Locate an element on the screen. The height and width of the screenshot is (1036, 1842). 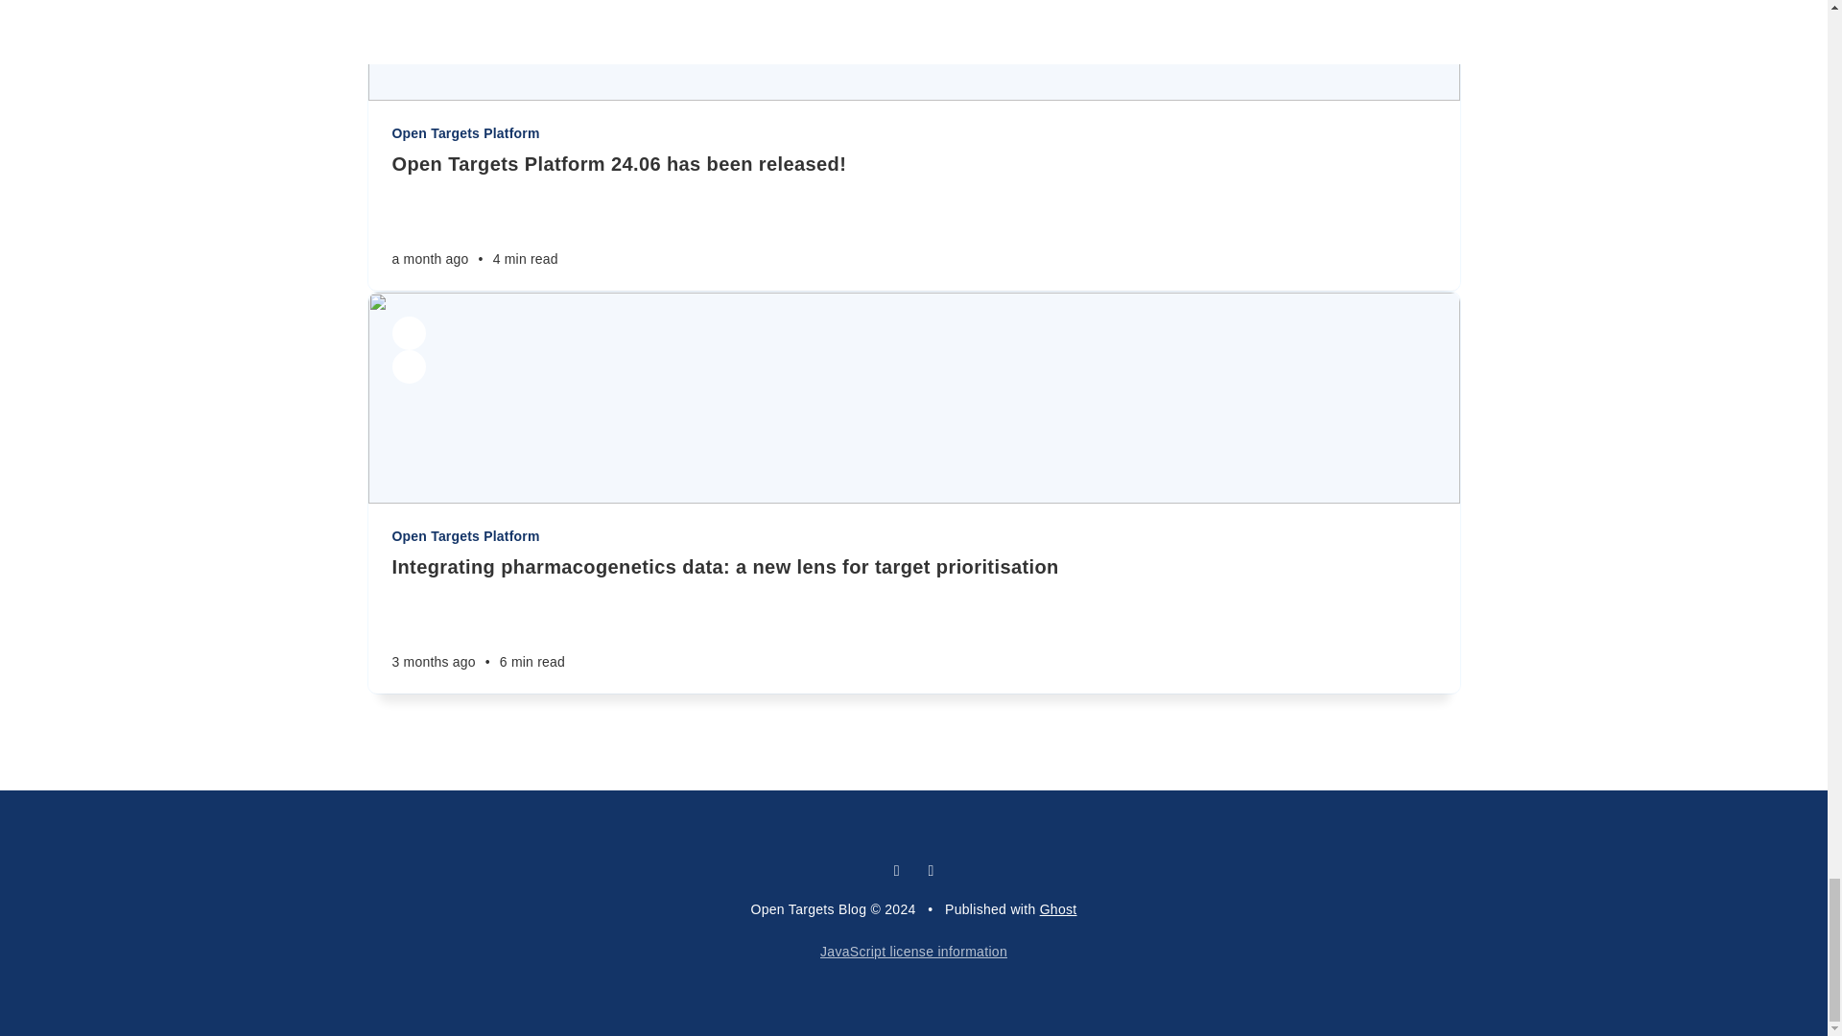
Open Targets Platform 24.06 has been released! is located at coordinates (912, 163).